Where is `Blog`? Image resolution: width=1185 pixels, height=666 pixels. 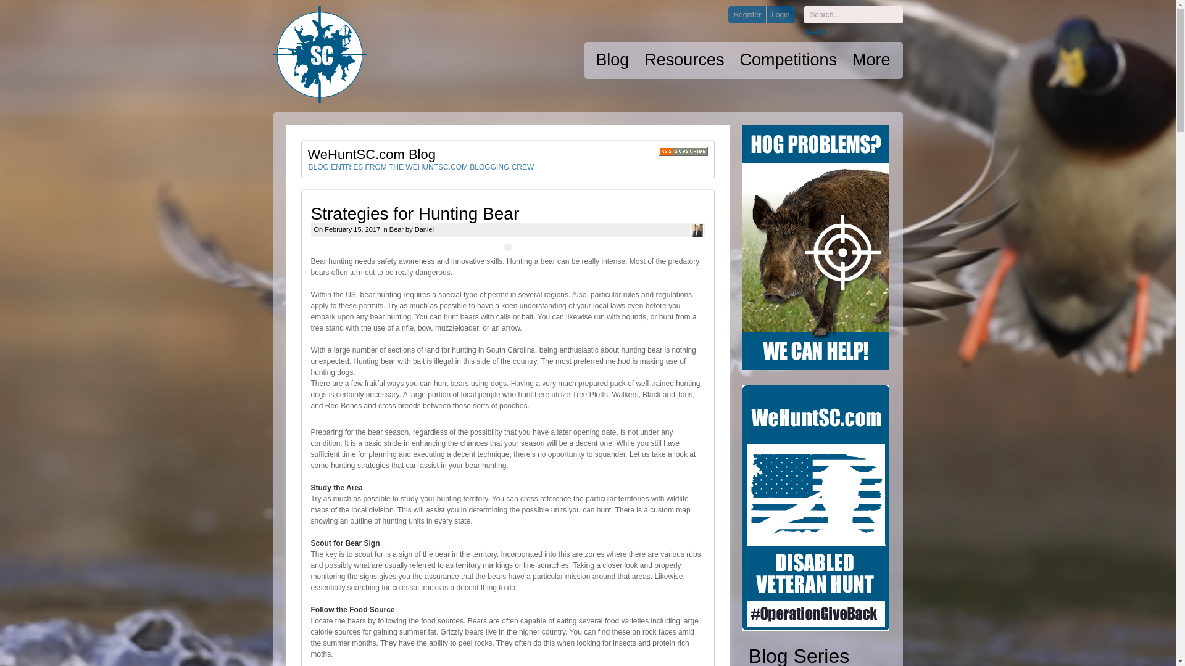
Blog is located at coordinates (612, 60).